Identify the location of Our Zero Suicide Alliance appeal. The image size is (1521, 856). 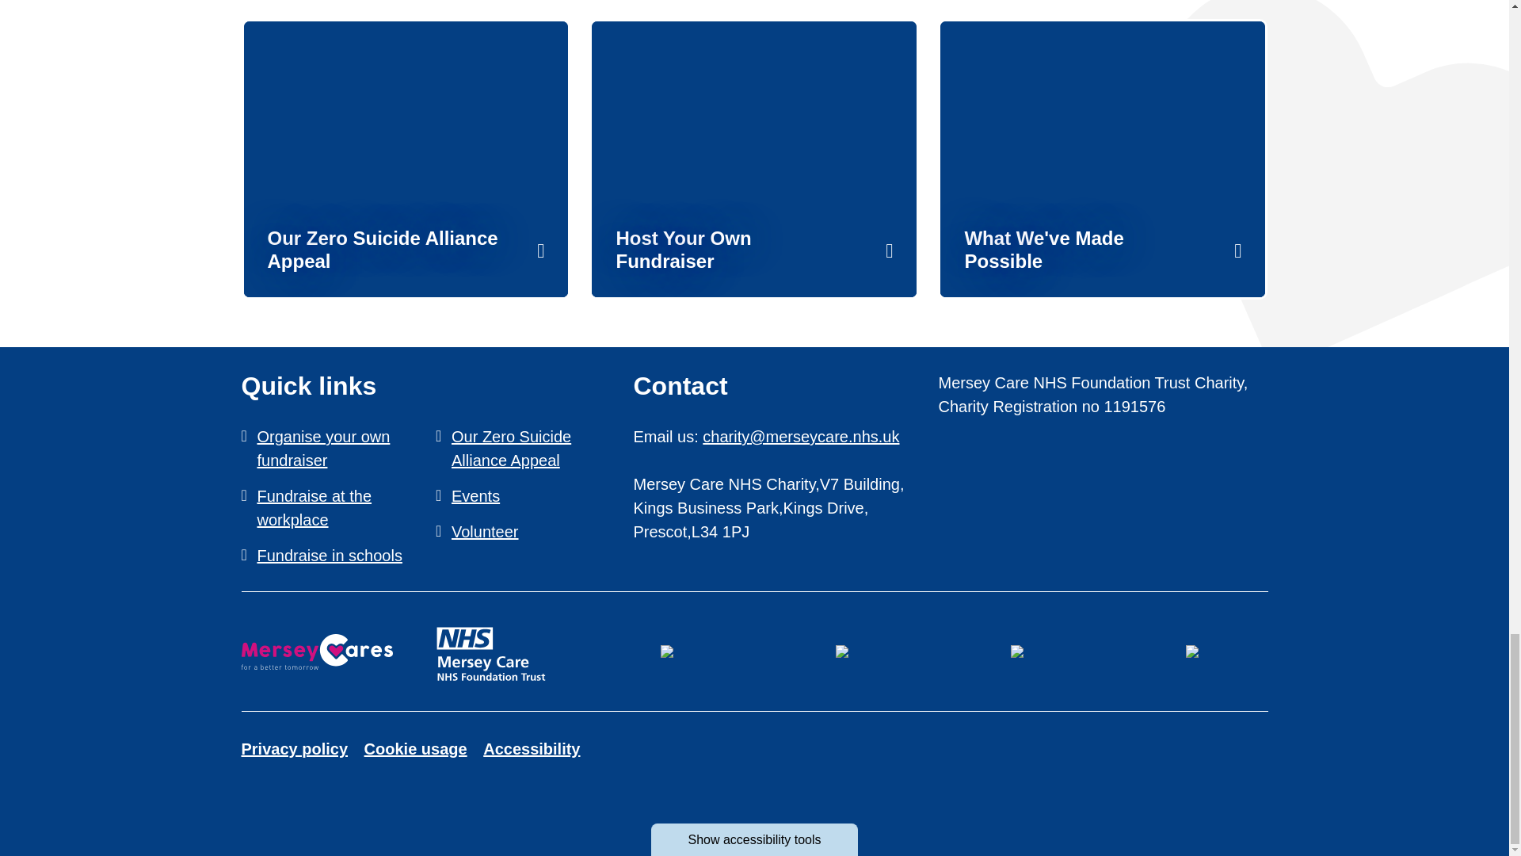
(406, 159).